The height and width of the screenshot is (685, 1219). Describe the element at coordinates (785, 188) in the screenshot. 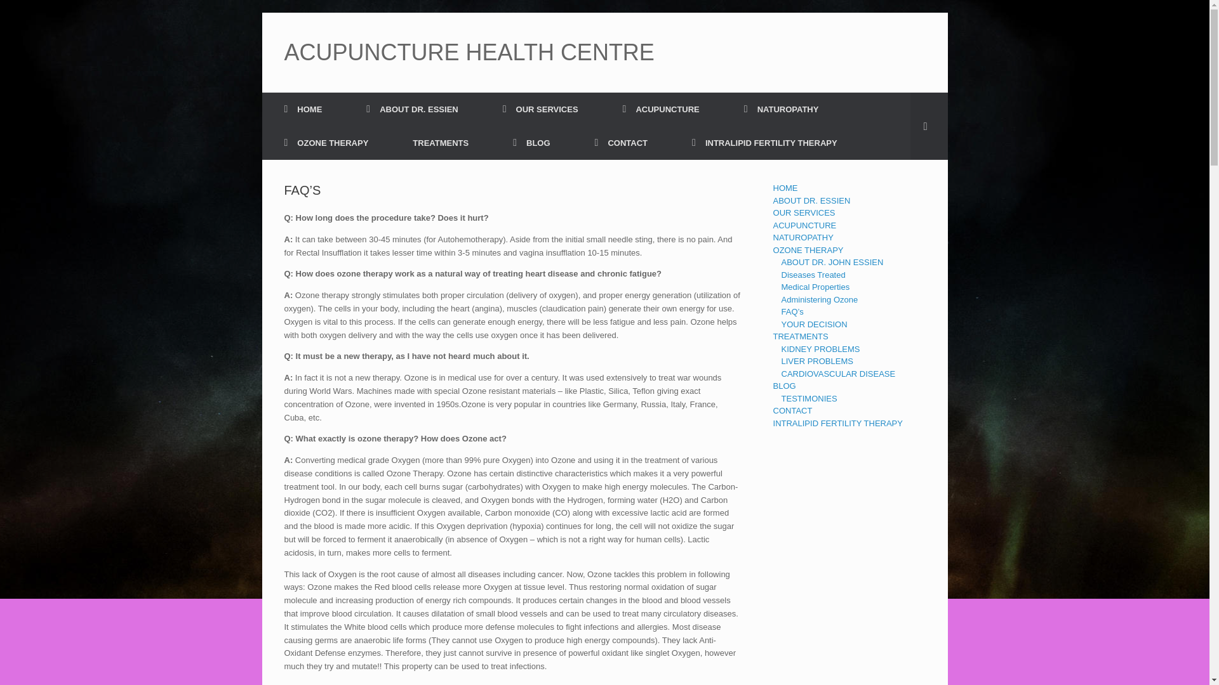

I see `HOME` at that location.